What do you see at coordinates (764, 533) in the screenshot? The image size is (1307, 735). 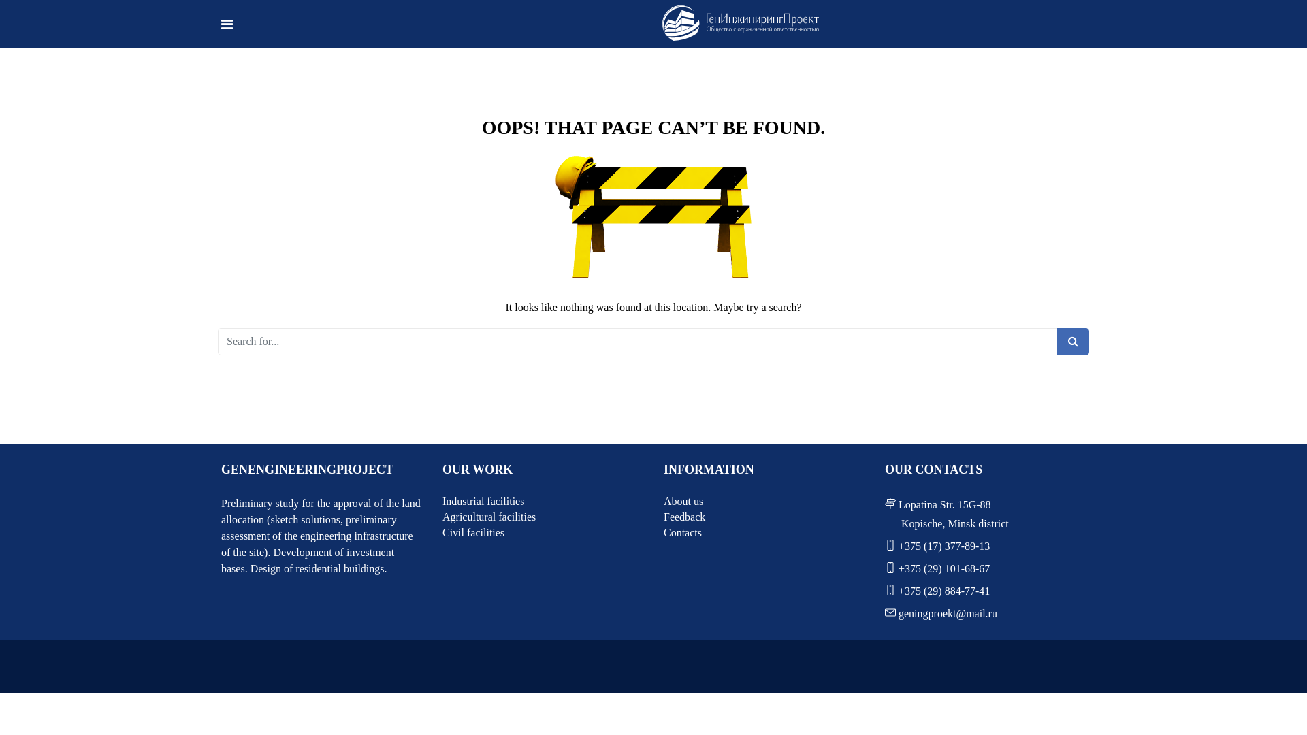 I see `Contacts` at bounding box center [764, 533].